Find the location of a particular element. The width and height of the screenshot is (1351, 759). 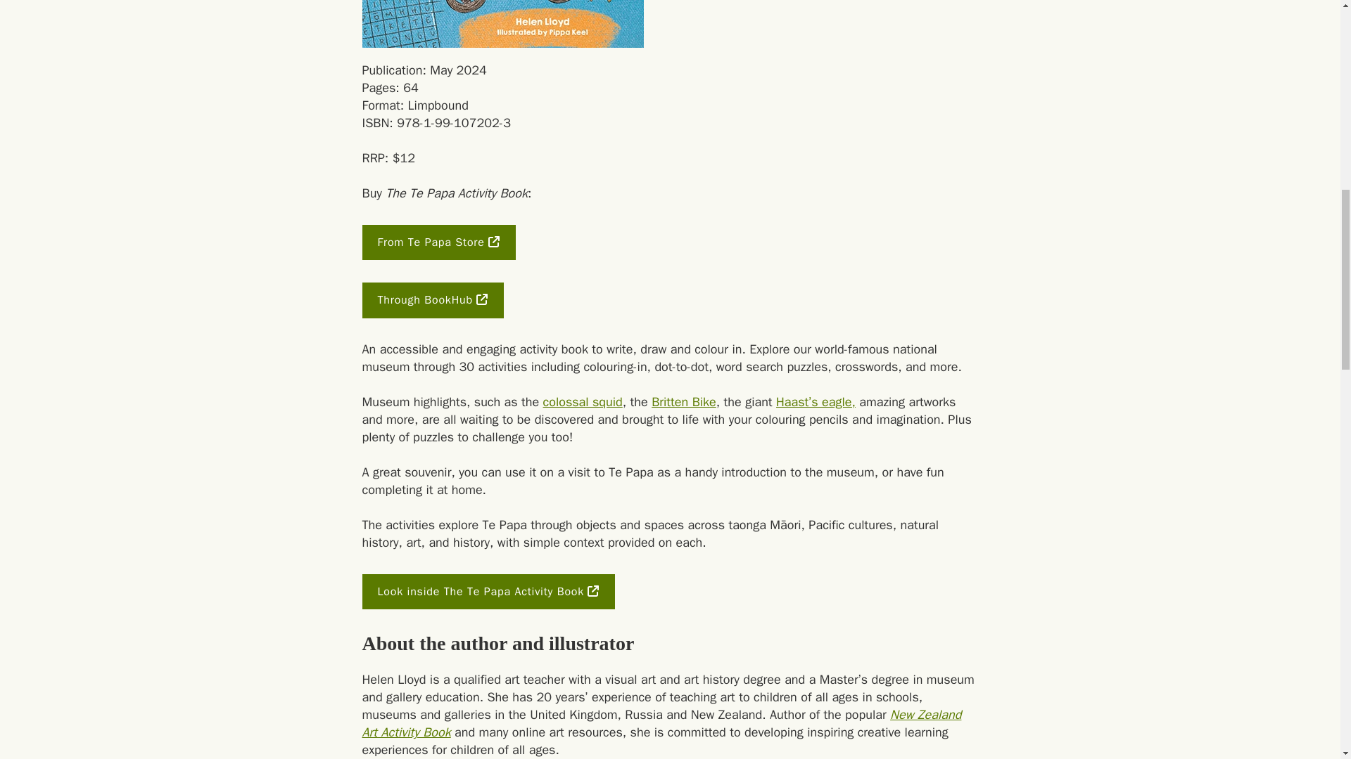

Look inside The Te Papa Activity Book is located at coordinates (488, 592).